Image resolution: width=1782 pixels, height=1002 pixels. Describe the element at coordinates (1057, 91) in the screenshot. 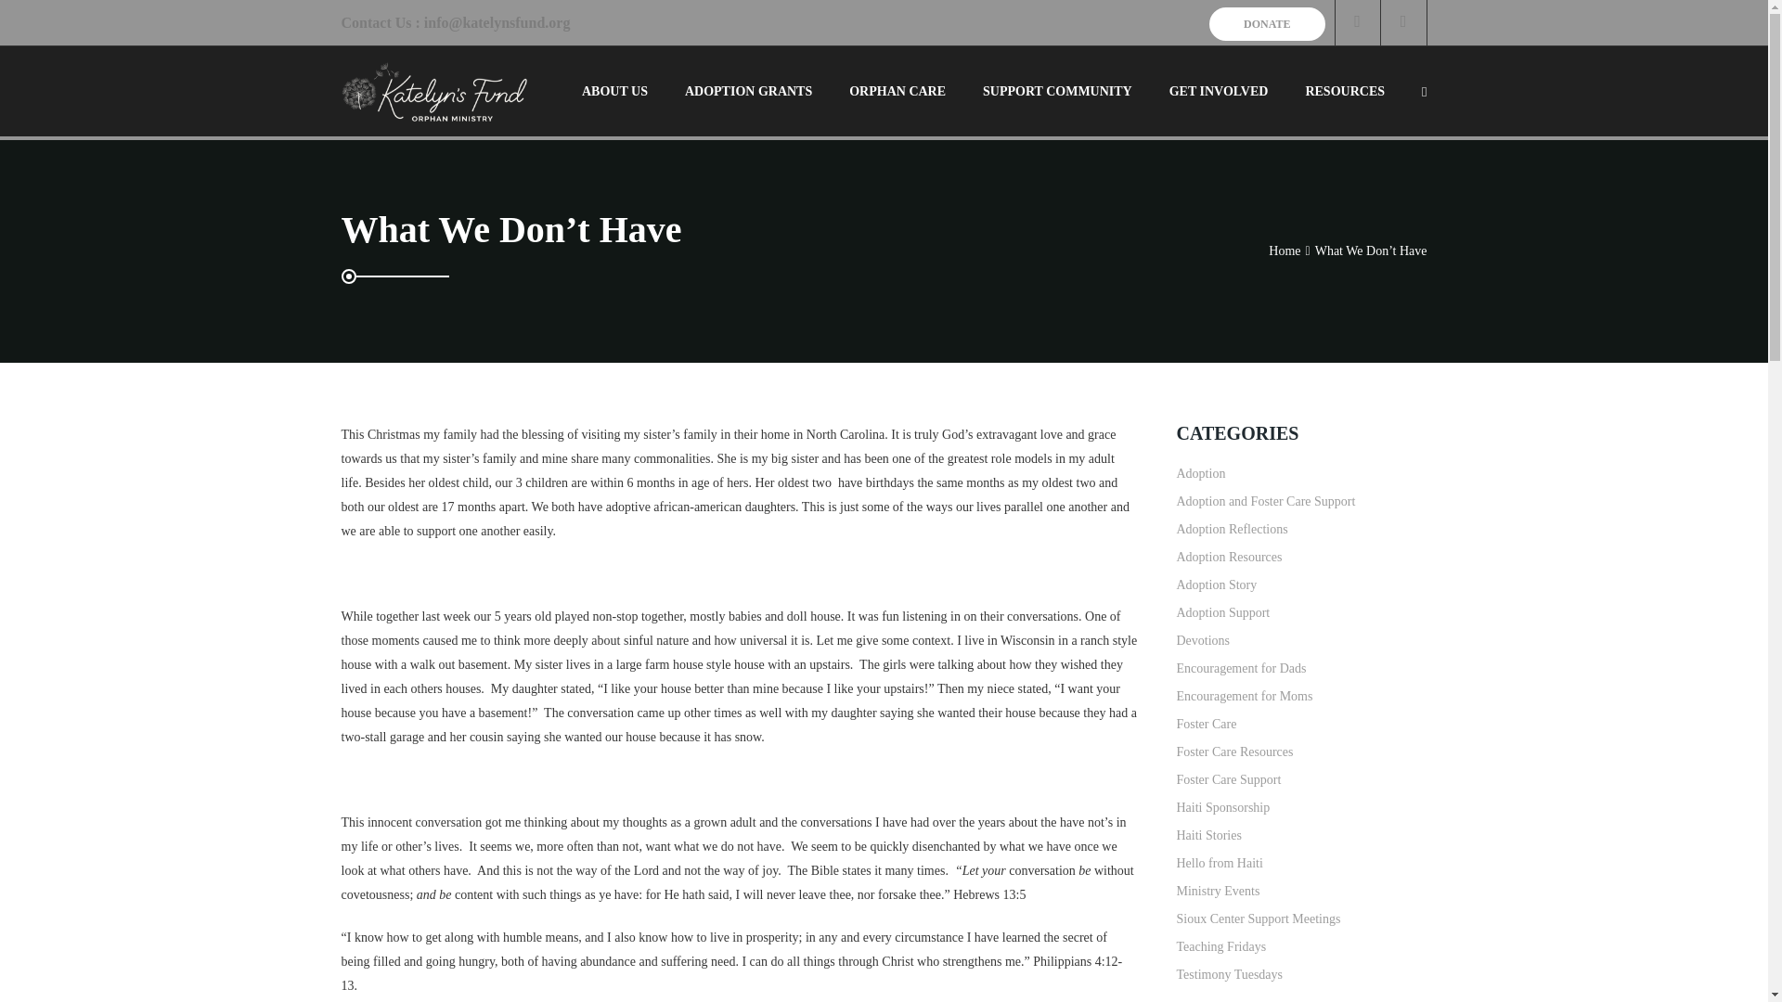

I see `SUPPORT COMMUNITY` at that location.